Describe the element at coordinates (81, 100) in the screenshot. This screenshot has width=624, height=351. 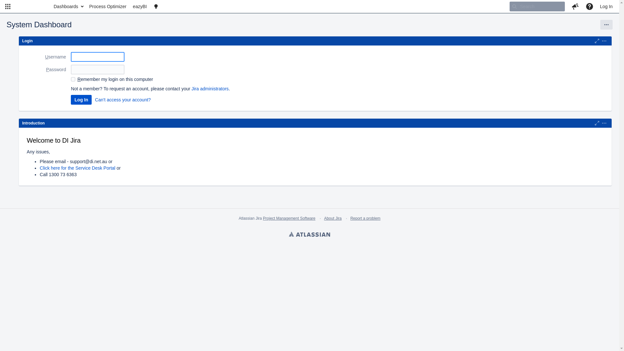
I see `Log In` at that location.